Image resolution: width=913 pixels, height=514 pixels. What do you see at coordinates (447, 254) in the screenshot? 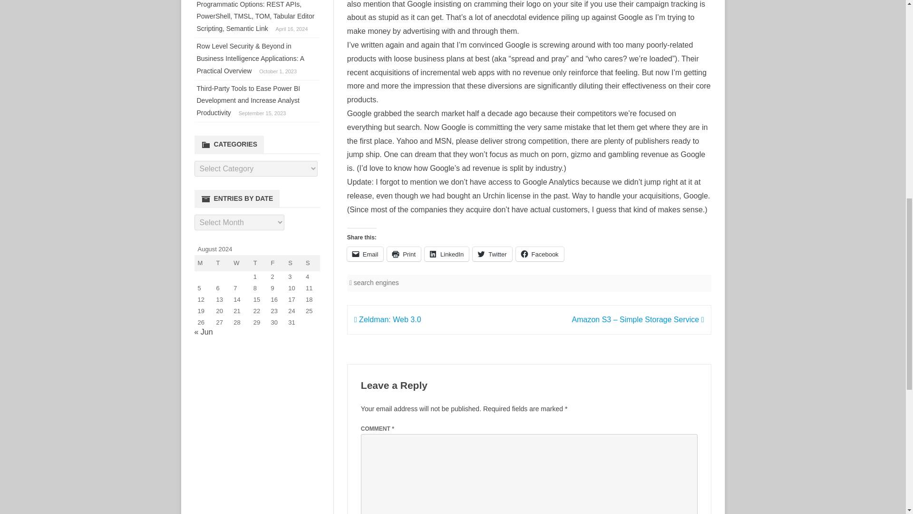
I see `Click to share on LinkedIn` at bounding box center [447, 254].